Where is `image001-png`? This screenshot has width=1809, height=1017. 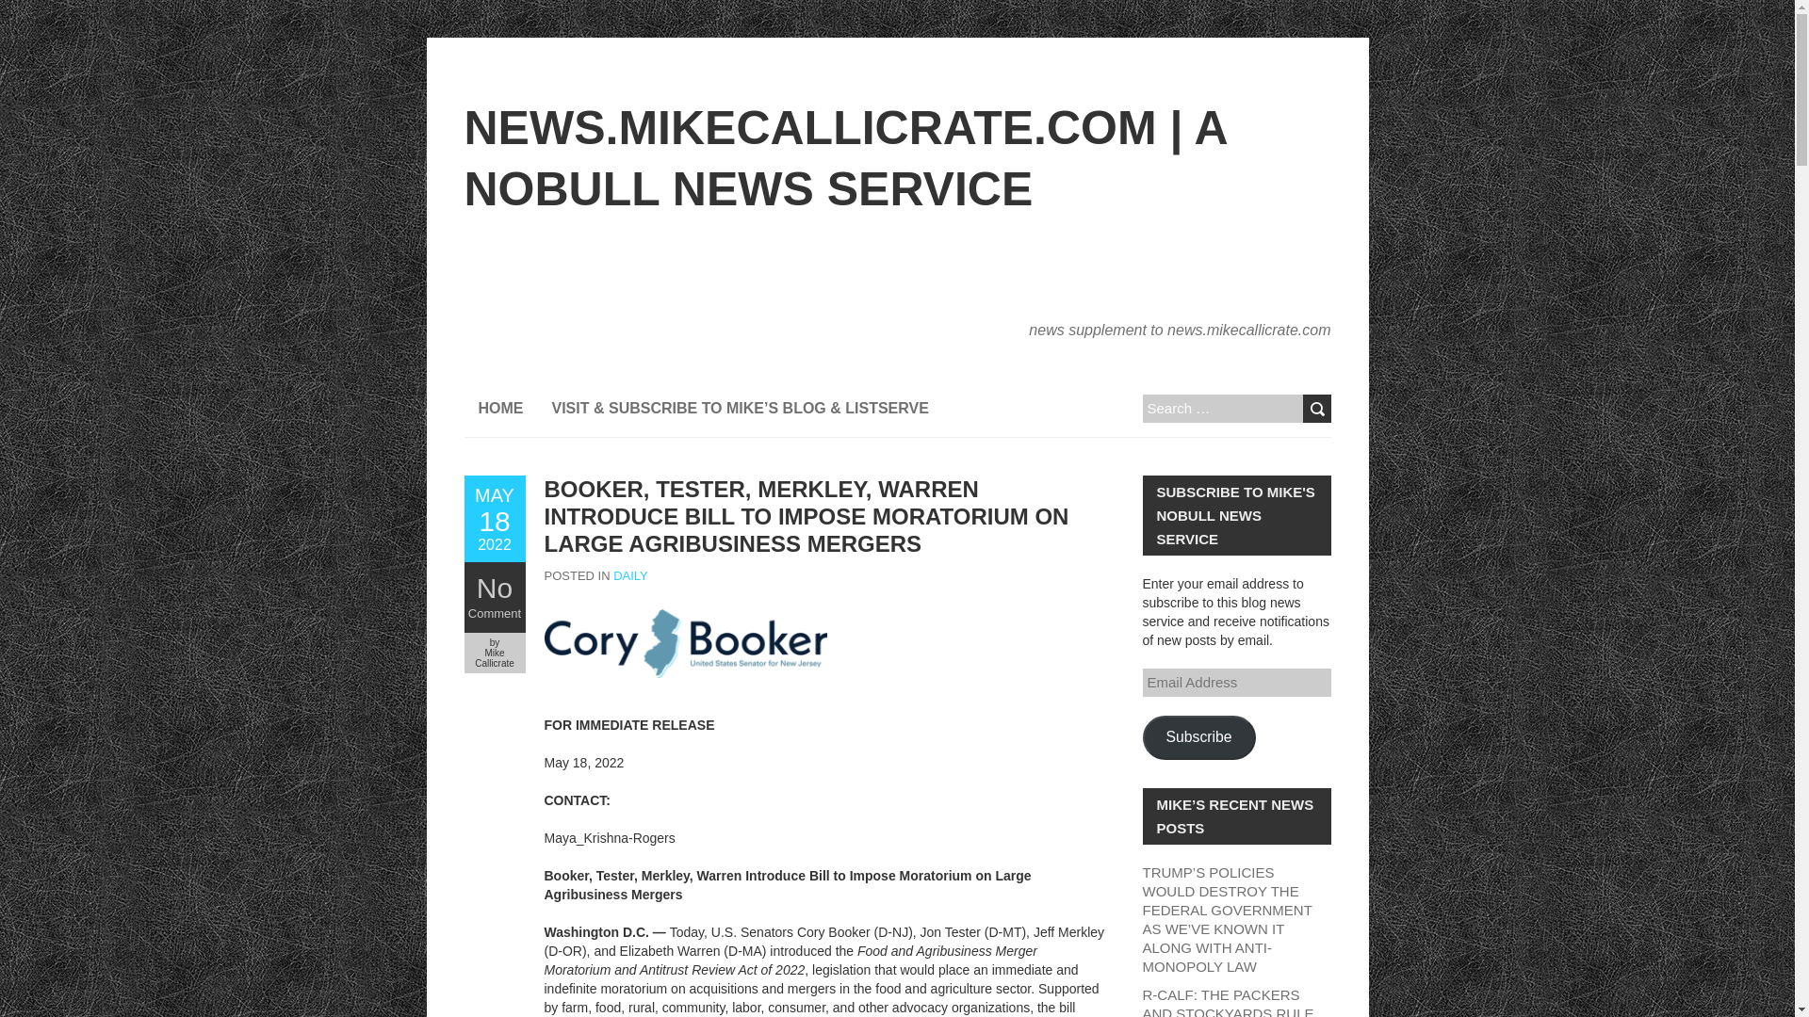
image001-png is located at coordinates (685, 643).